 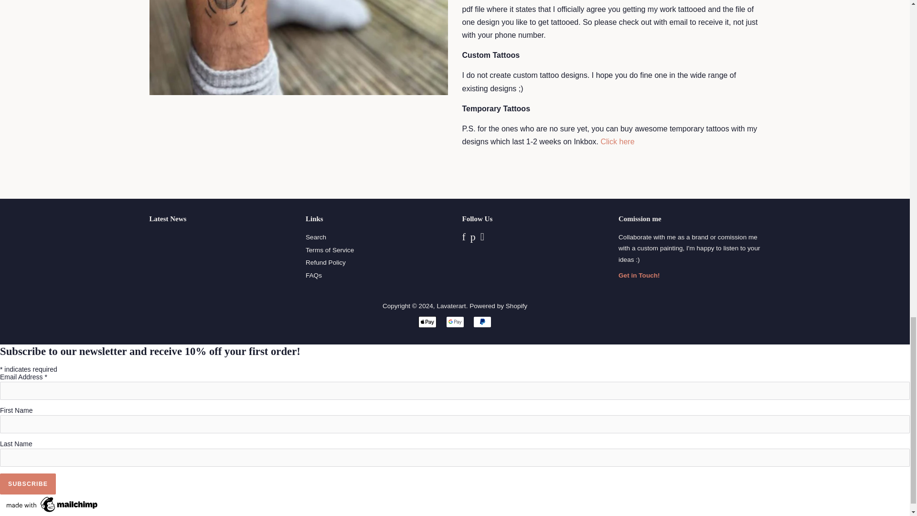 What do you see at coordinates (28, 484) in the screenshot?
I see `Subscribe` at bounding box center [28, 484].